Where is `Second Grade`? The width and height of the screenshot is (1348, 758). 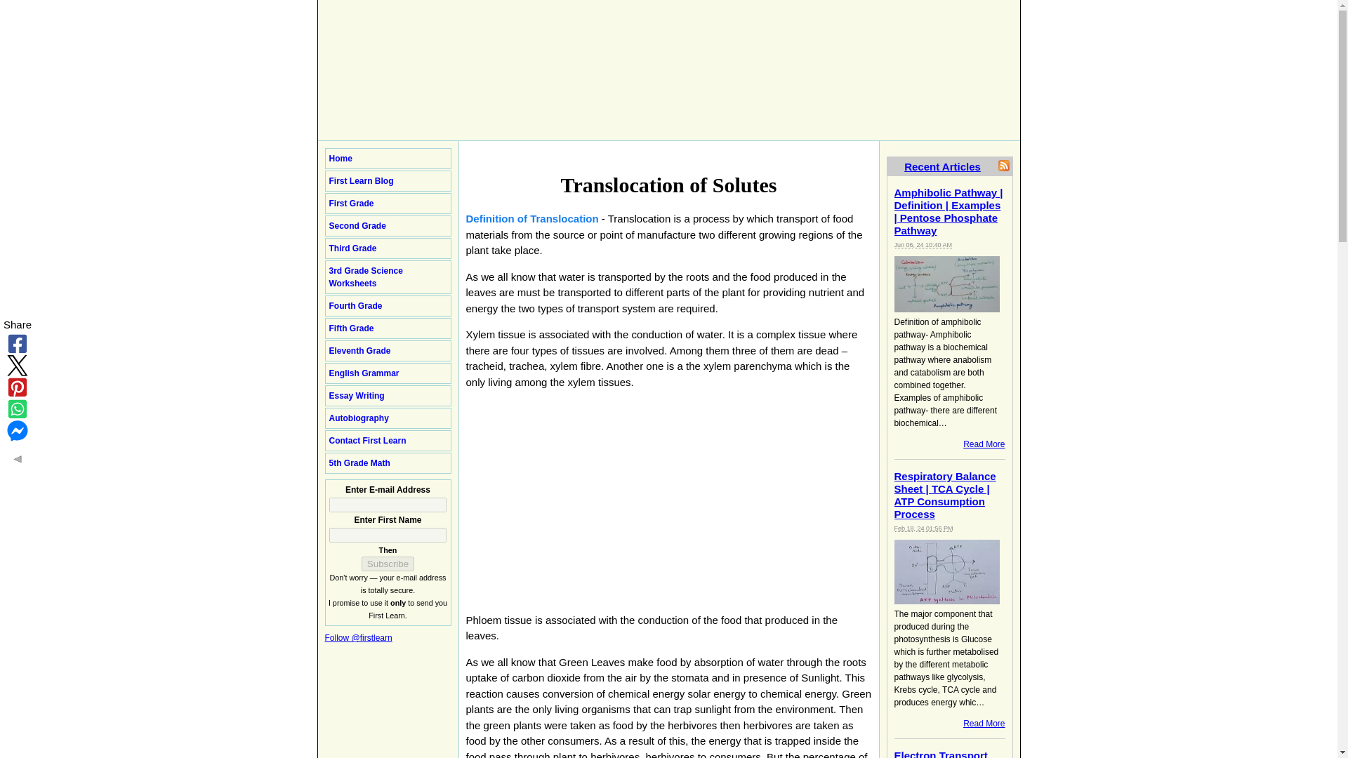
Second Grade is located at coordinates (388, 225).